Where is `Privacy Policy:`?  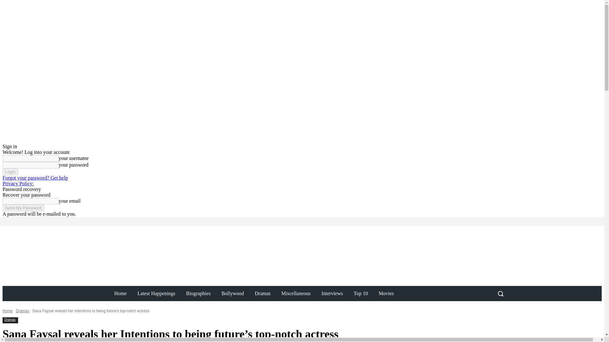 Privacy Policy: is located at coordinates (18, 183).